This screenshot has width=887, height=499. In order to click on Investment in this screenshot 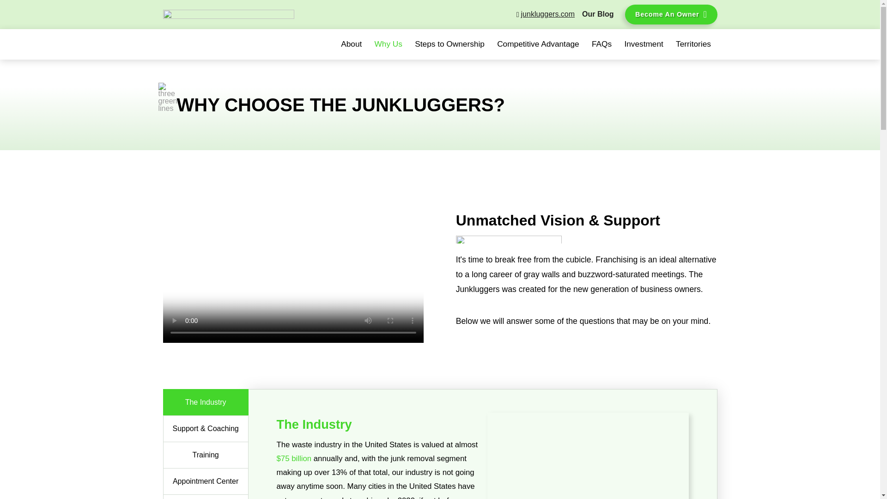, I will do `click(644, 44)`.